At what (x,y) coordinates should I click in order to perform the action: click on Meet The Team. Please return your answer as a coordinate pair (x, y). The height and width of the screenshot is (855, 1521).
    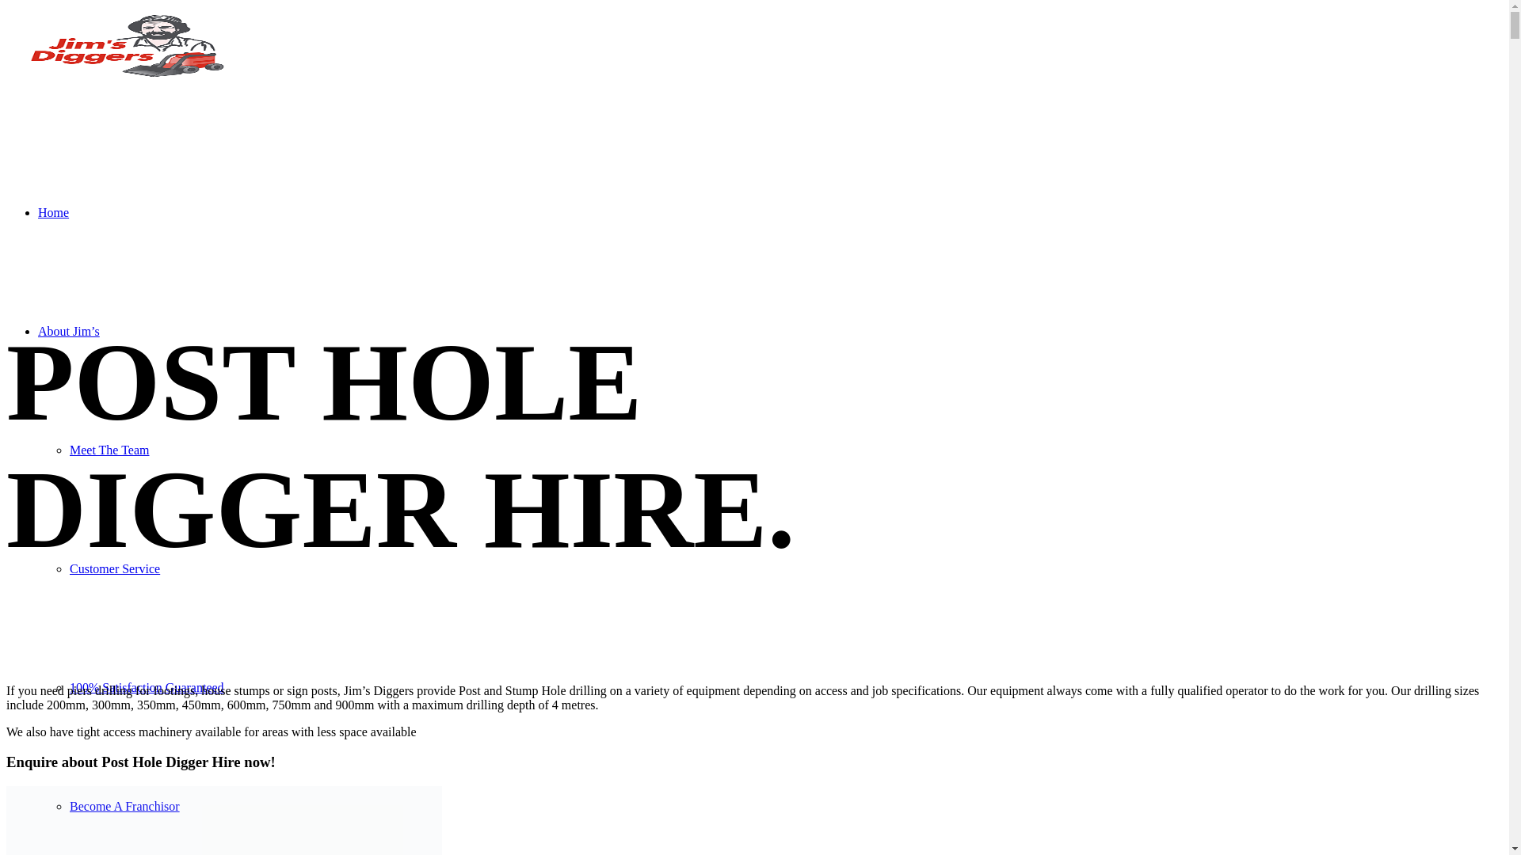
    Looking at the image, I should click on (109, 450).